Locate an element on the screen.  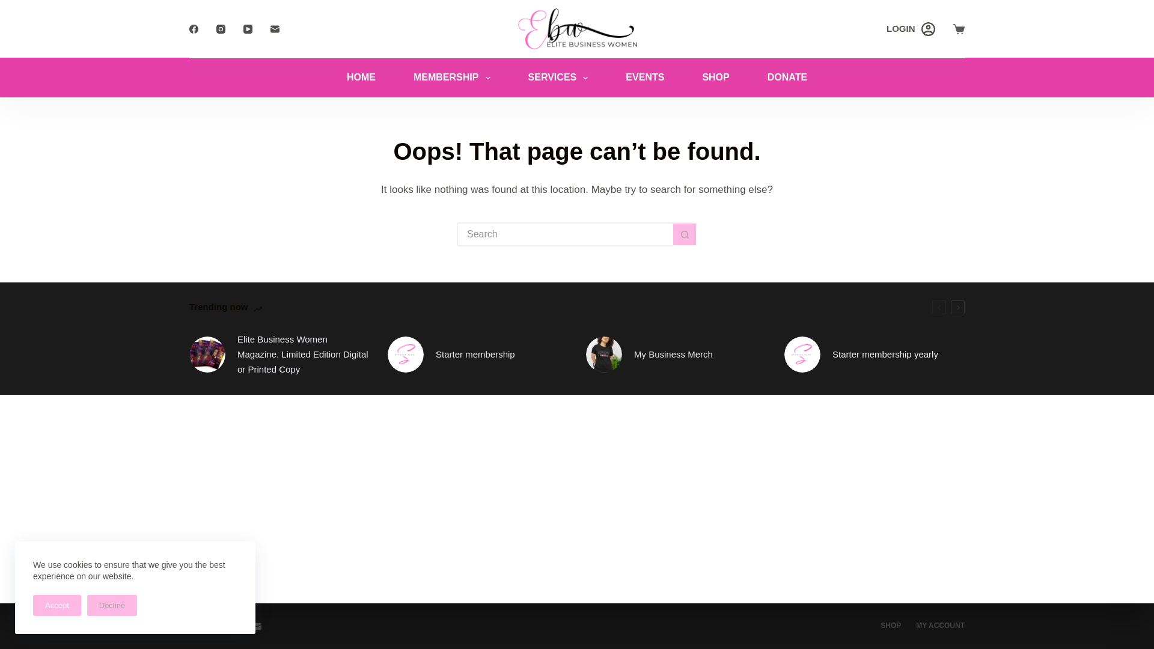
Accept is located at coordinates (56, 605).